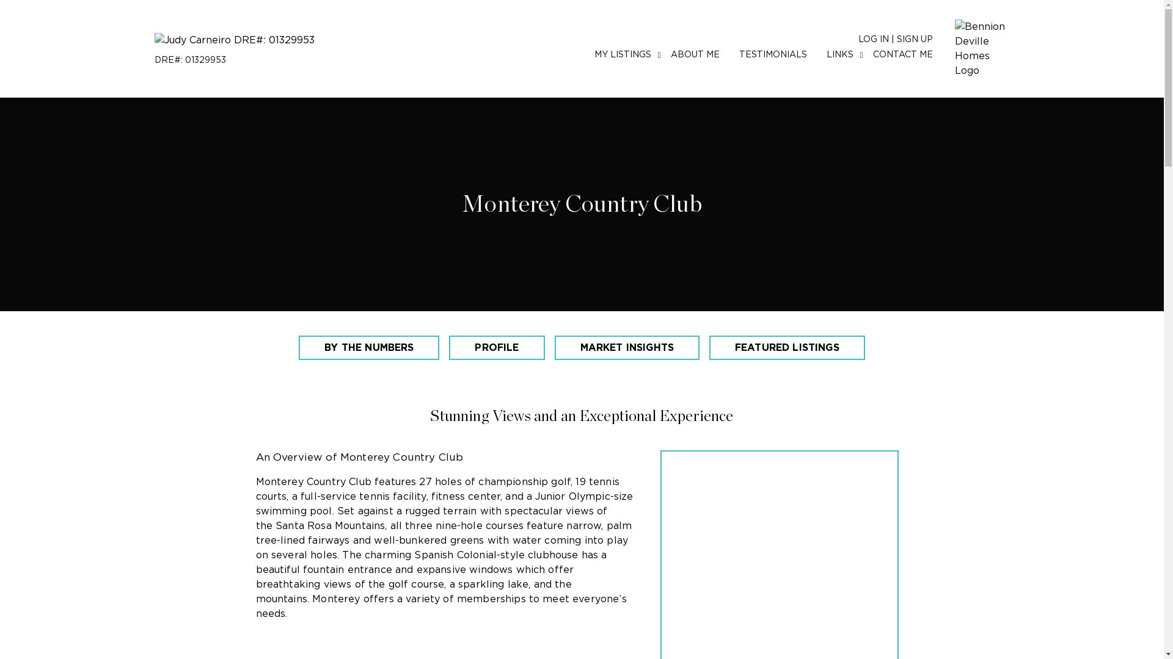 The image size is (1173, 659). Describe the element at coordinates (787, 347) in the screenshot. I see `FEATURED LISTINGS` at that location.